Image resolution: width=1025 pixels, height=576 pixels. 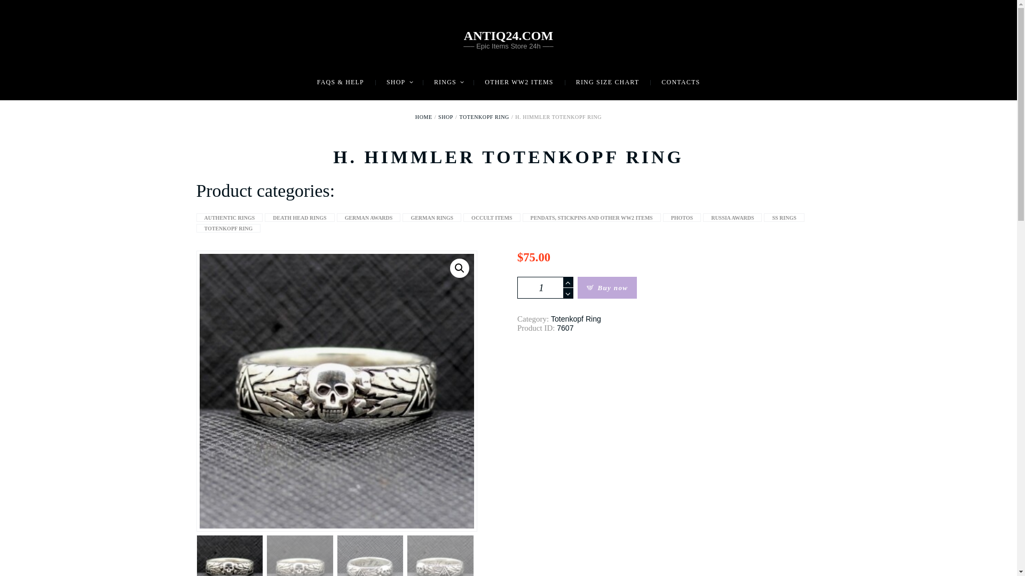 What do you see at coordinates (230, 217) in the screenshot?
I see `AUTHENTIC RINGS` at bounding box center [230, 217].